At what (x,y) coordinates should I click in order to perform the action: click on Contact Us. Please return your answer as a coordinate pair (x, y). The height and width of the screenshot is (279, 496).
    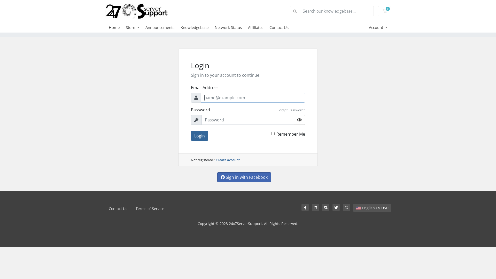
    Looking at the image, I should click on (118, 209).